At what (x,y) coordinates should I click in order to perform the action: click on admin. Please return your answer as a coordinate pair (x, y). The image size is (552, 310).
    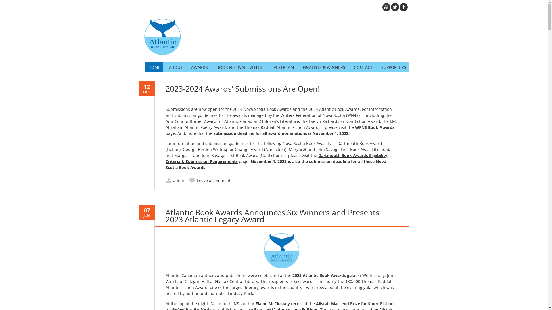
    Looking at the image, I should click on (179, 180).